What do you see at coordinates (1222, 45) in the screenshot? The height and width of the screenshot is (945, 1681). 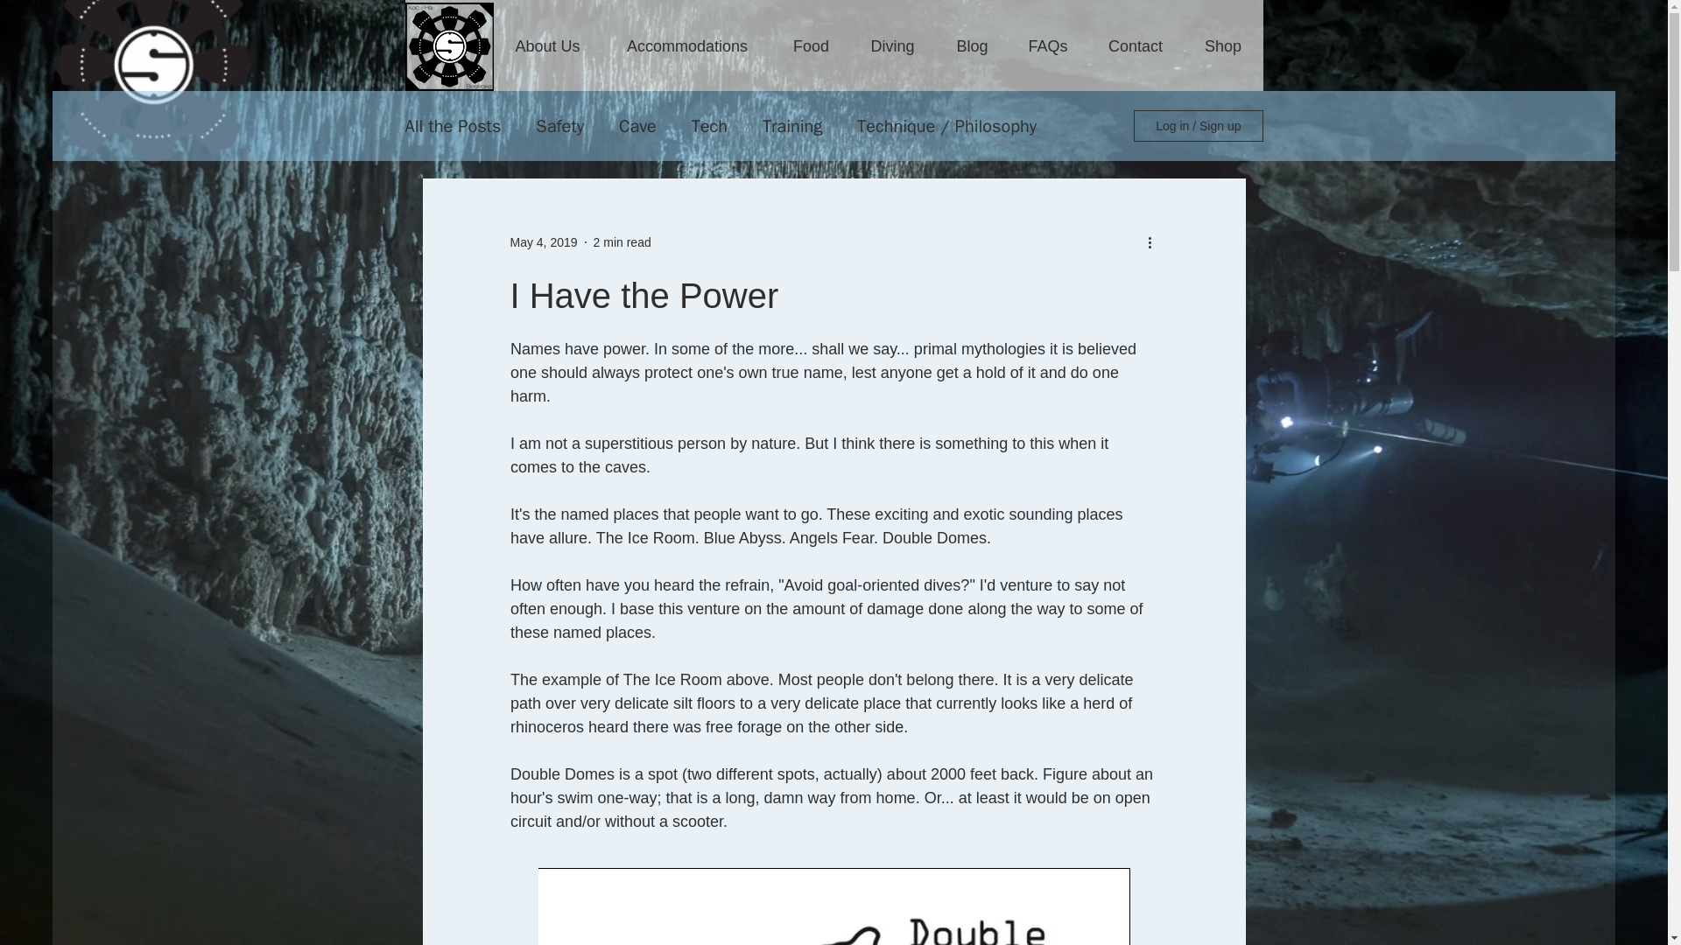 I see `Shop` at bounding box center [1222, 45].